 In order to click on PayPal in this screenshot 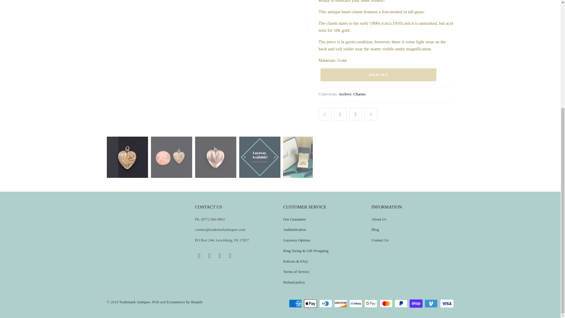, I will do `click(401, 304)`.